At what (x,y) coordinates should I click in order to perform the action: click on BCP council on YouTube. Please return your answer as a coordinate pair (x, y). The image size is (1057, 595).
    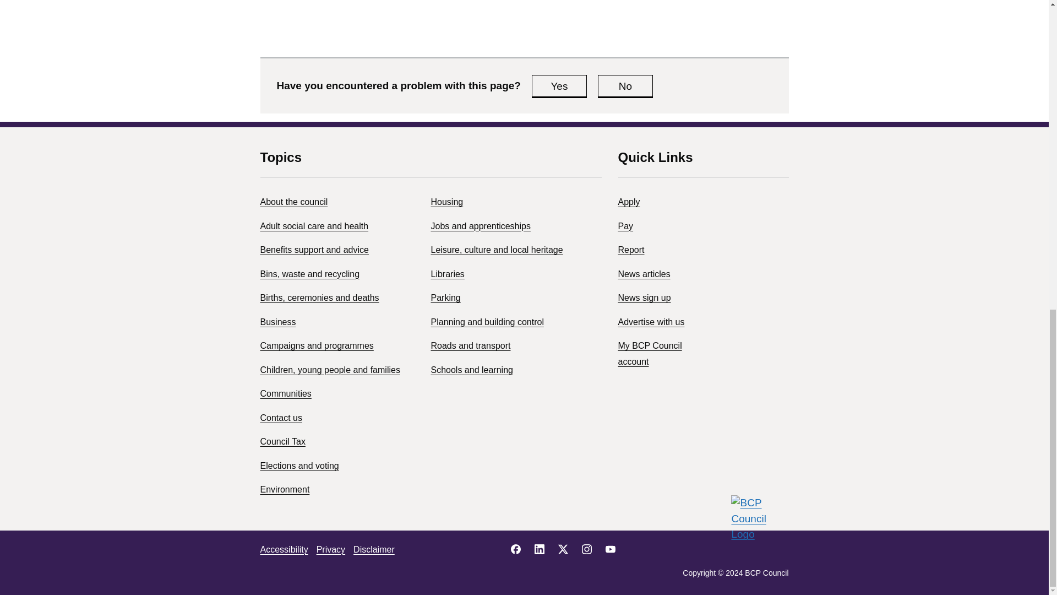
    Looking at the image, I should click on (610, 549).